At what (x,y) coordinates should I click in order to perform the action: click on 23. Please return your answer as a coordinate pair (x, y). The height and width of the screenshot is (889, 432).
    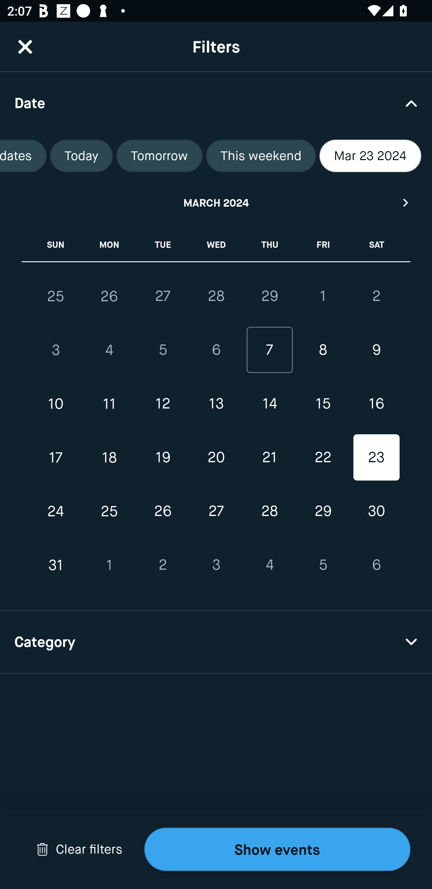
    Looking at the image, I should click on (376, 457).